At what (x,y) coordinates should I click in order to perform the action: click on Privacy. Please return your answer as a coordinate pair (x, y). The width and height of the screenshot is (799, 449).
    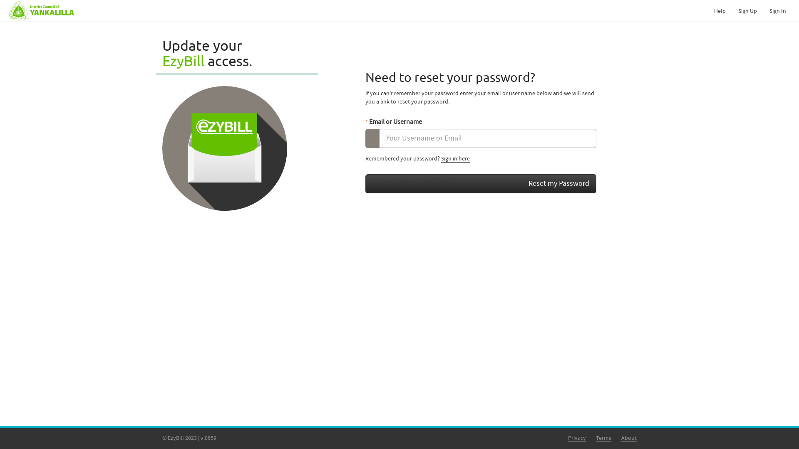
    Looking at the image, I should click on (577, 438).